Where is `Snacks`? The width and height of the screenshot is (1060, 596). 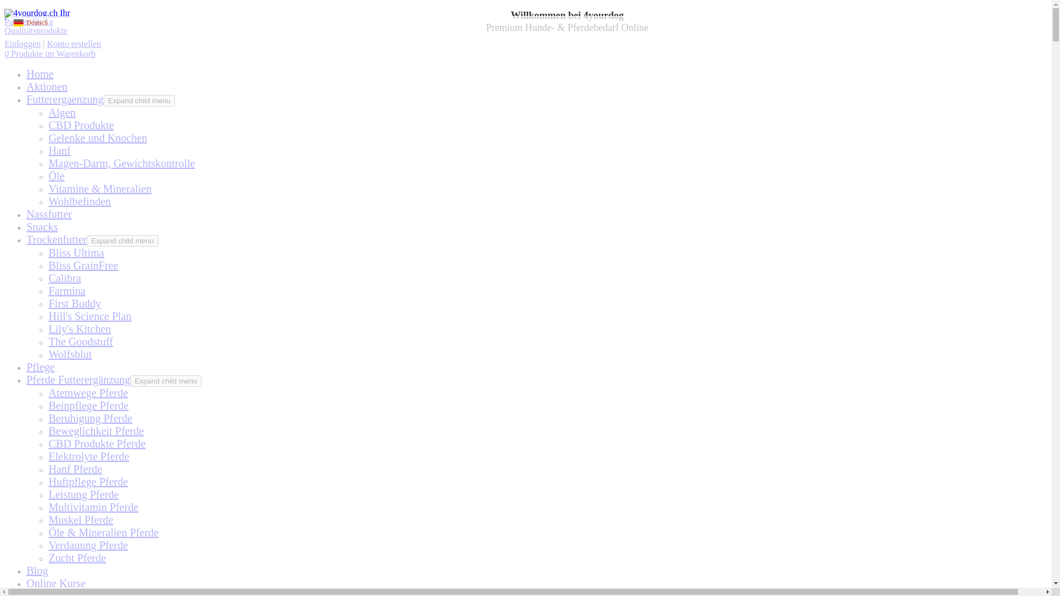 Snacks is located at coordinates (42, 227).